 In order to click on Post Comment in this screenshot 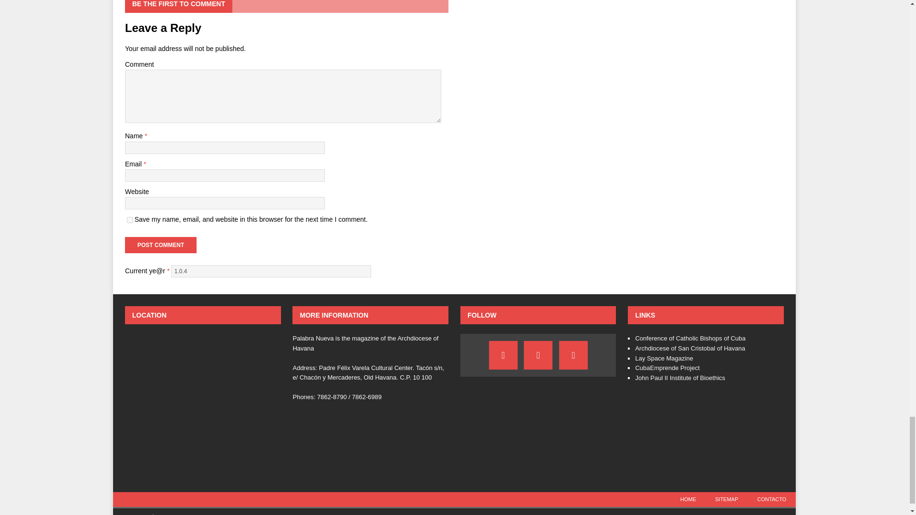, I will do `click(160, 245)`.